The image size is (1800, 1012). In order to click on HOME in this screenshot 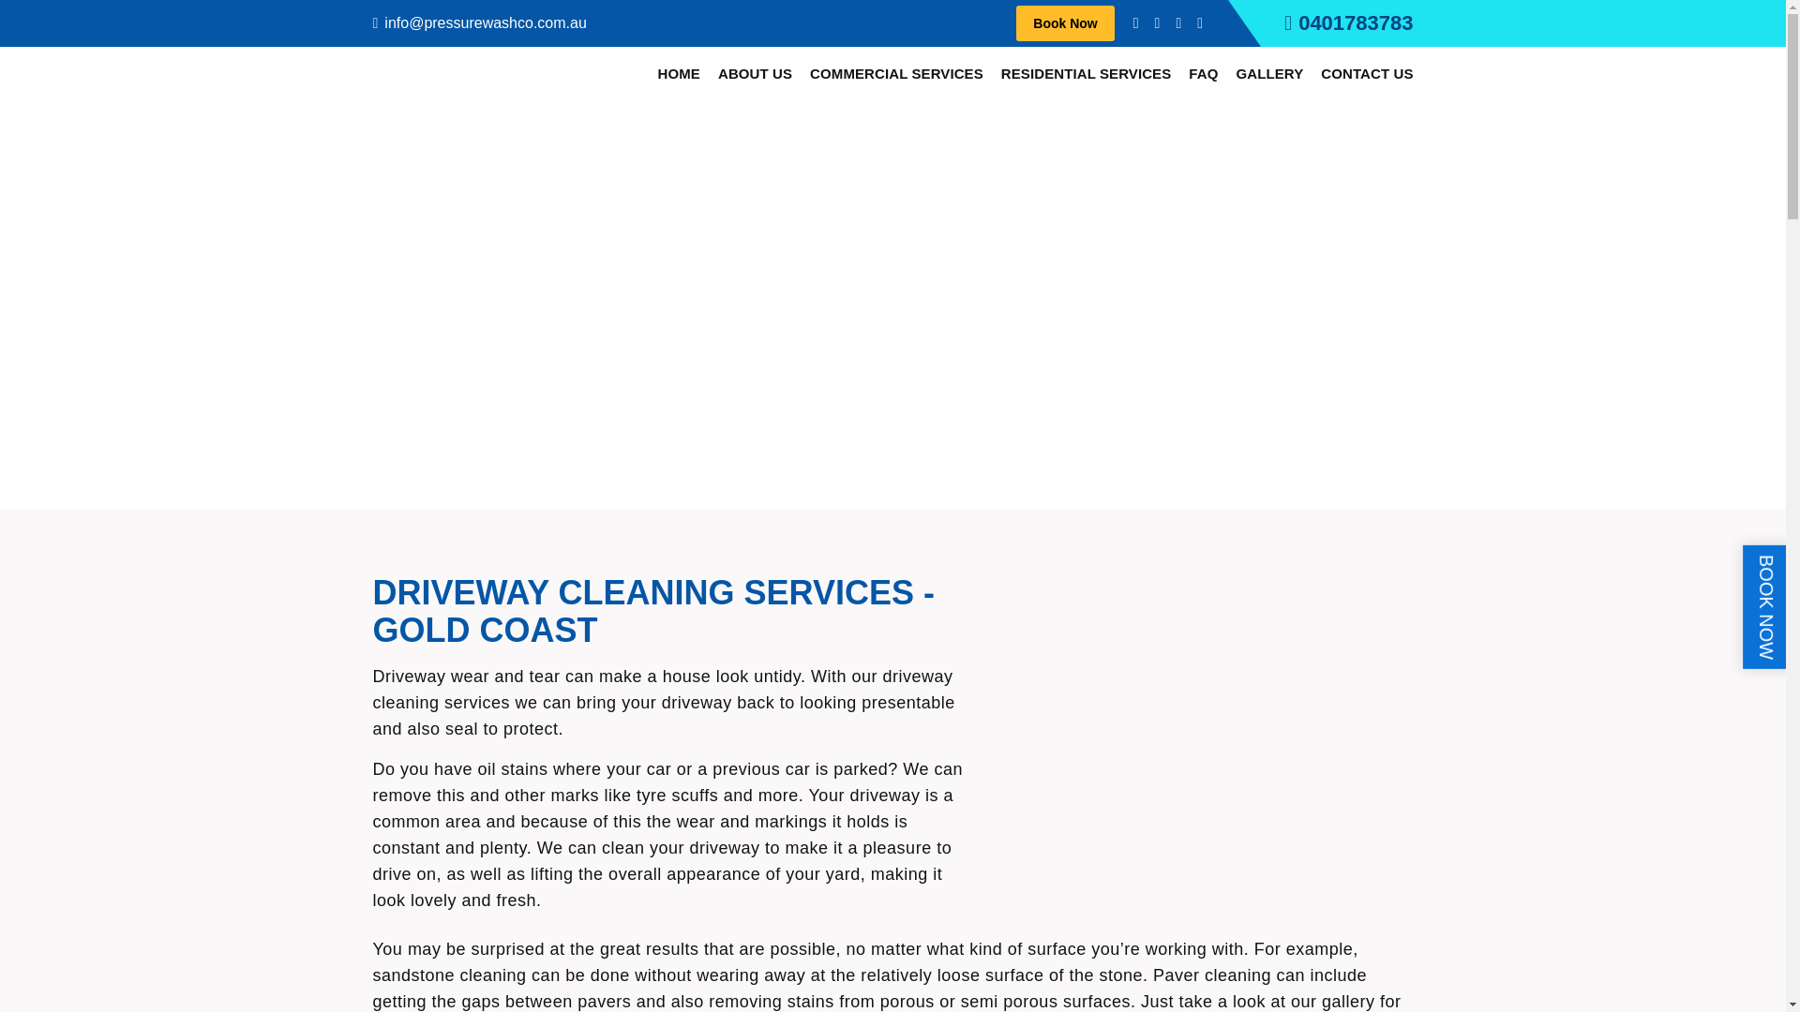, I will do `click(679, 74)`.